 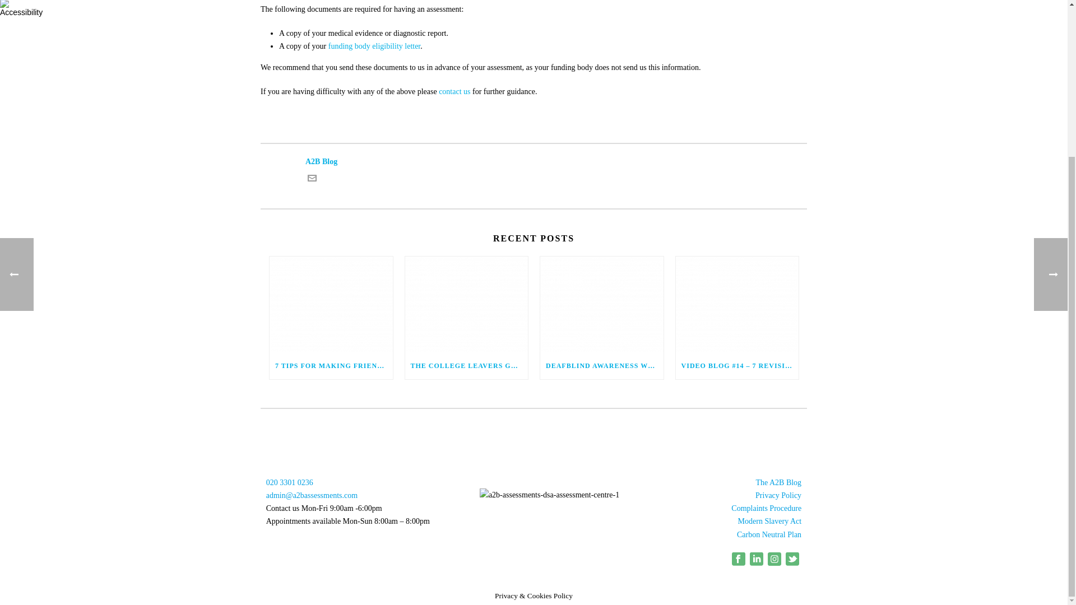 I want to click on Deafblind Awareness Week: DSA Support, so click(x=602, y=304).